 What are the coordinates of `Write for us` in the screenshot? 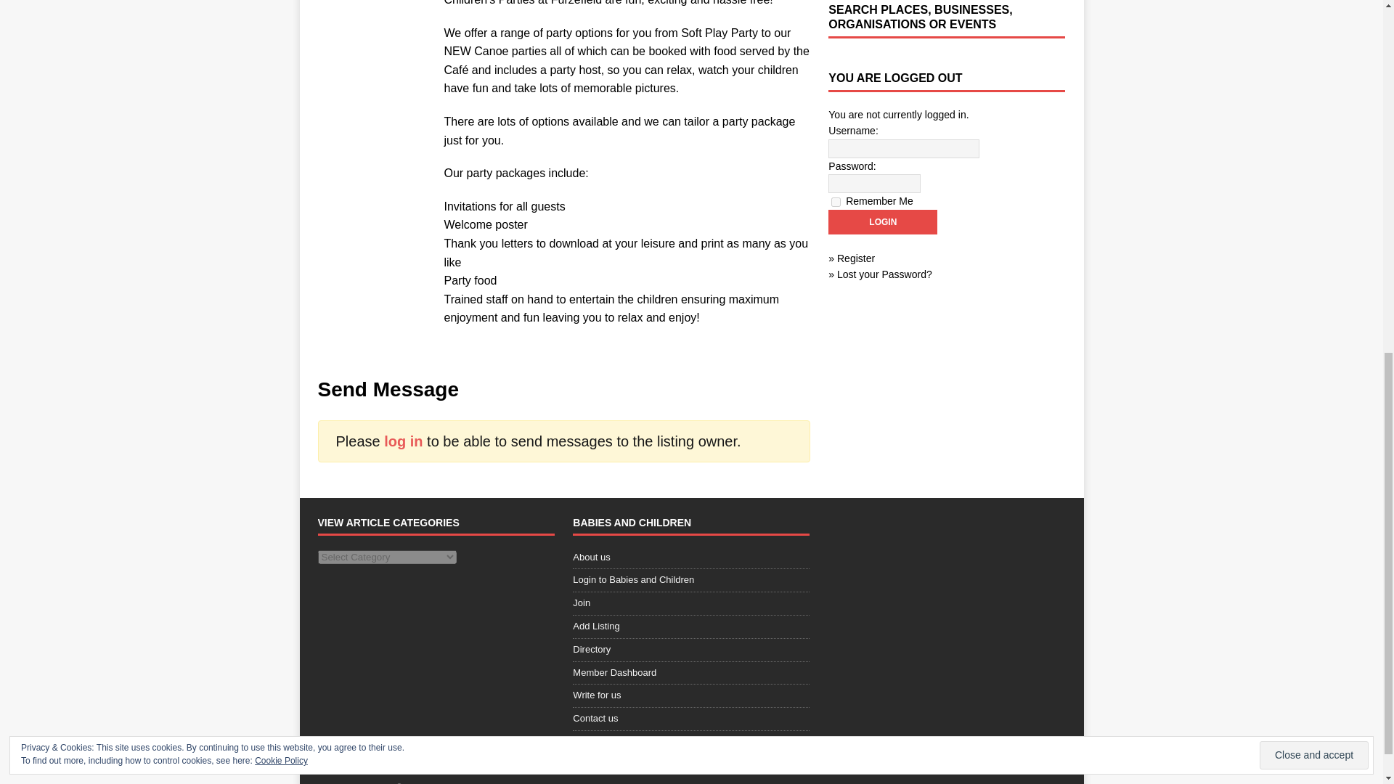 It's located at (691, 695).